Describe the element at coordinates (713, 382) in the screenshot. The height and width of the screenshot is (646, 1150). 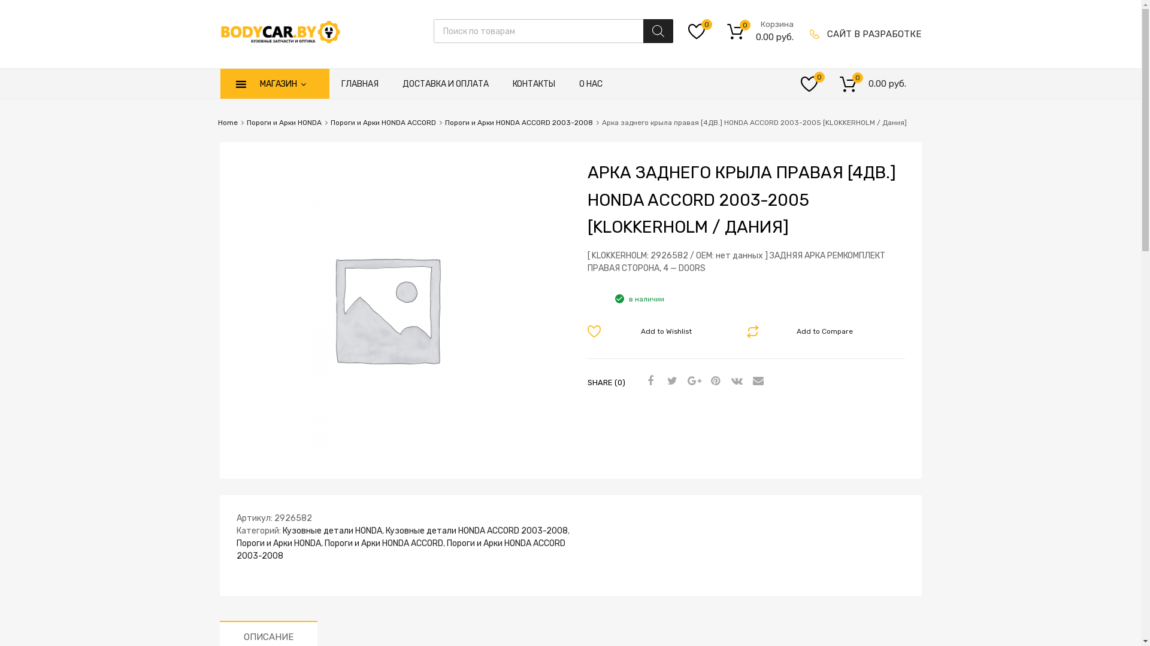
I see `Share an image on Pinterest` at that location.